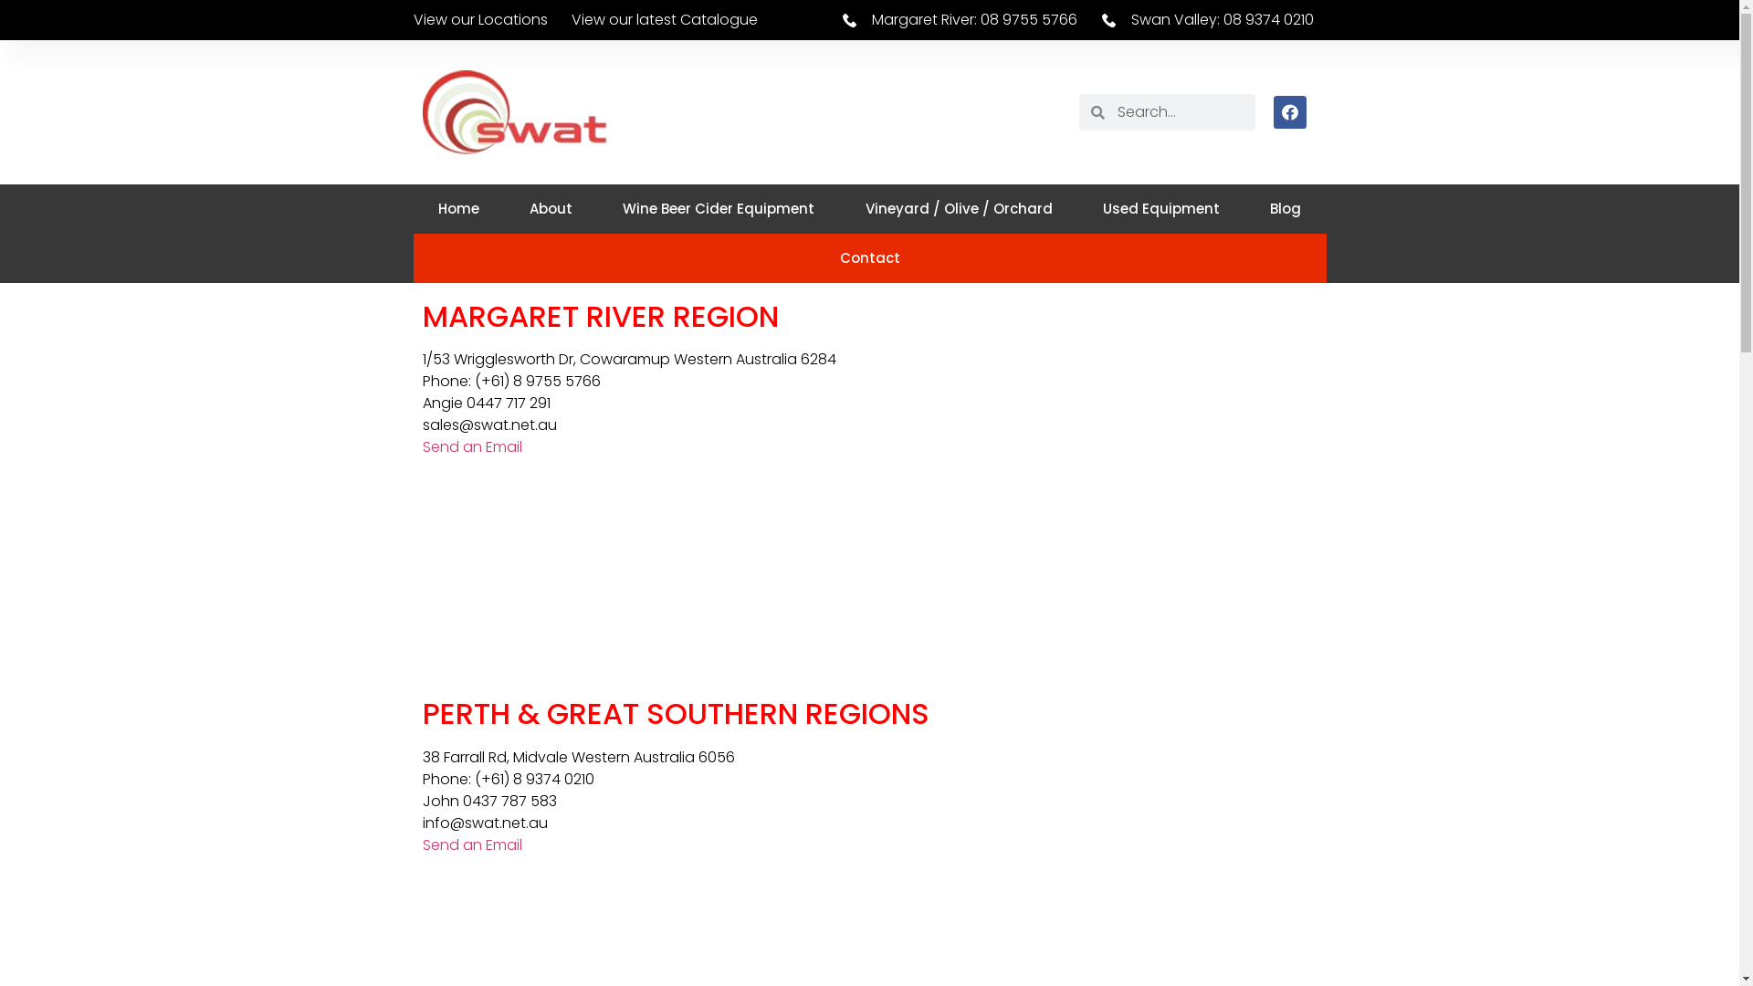 This screenshot has width=1753, height=986. What do you see at coordinates (719, 209) in the screenshot?
I see `Wine Beer Cider Equipment` at bounding box center [719, 209].